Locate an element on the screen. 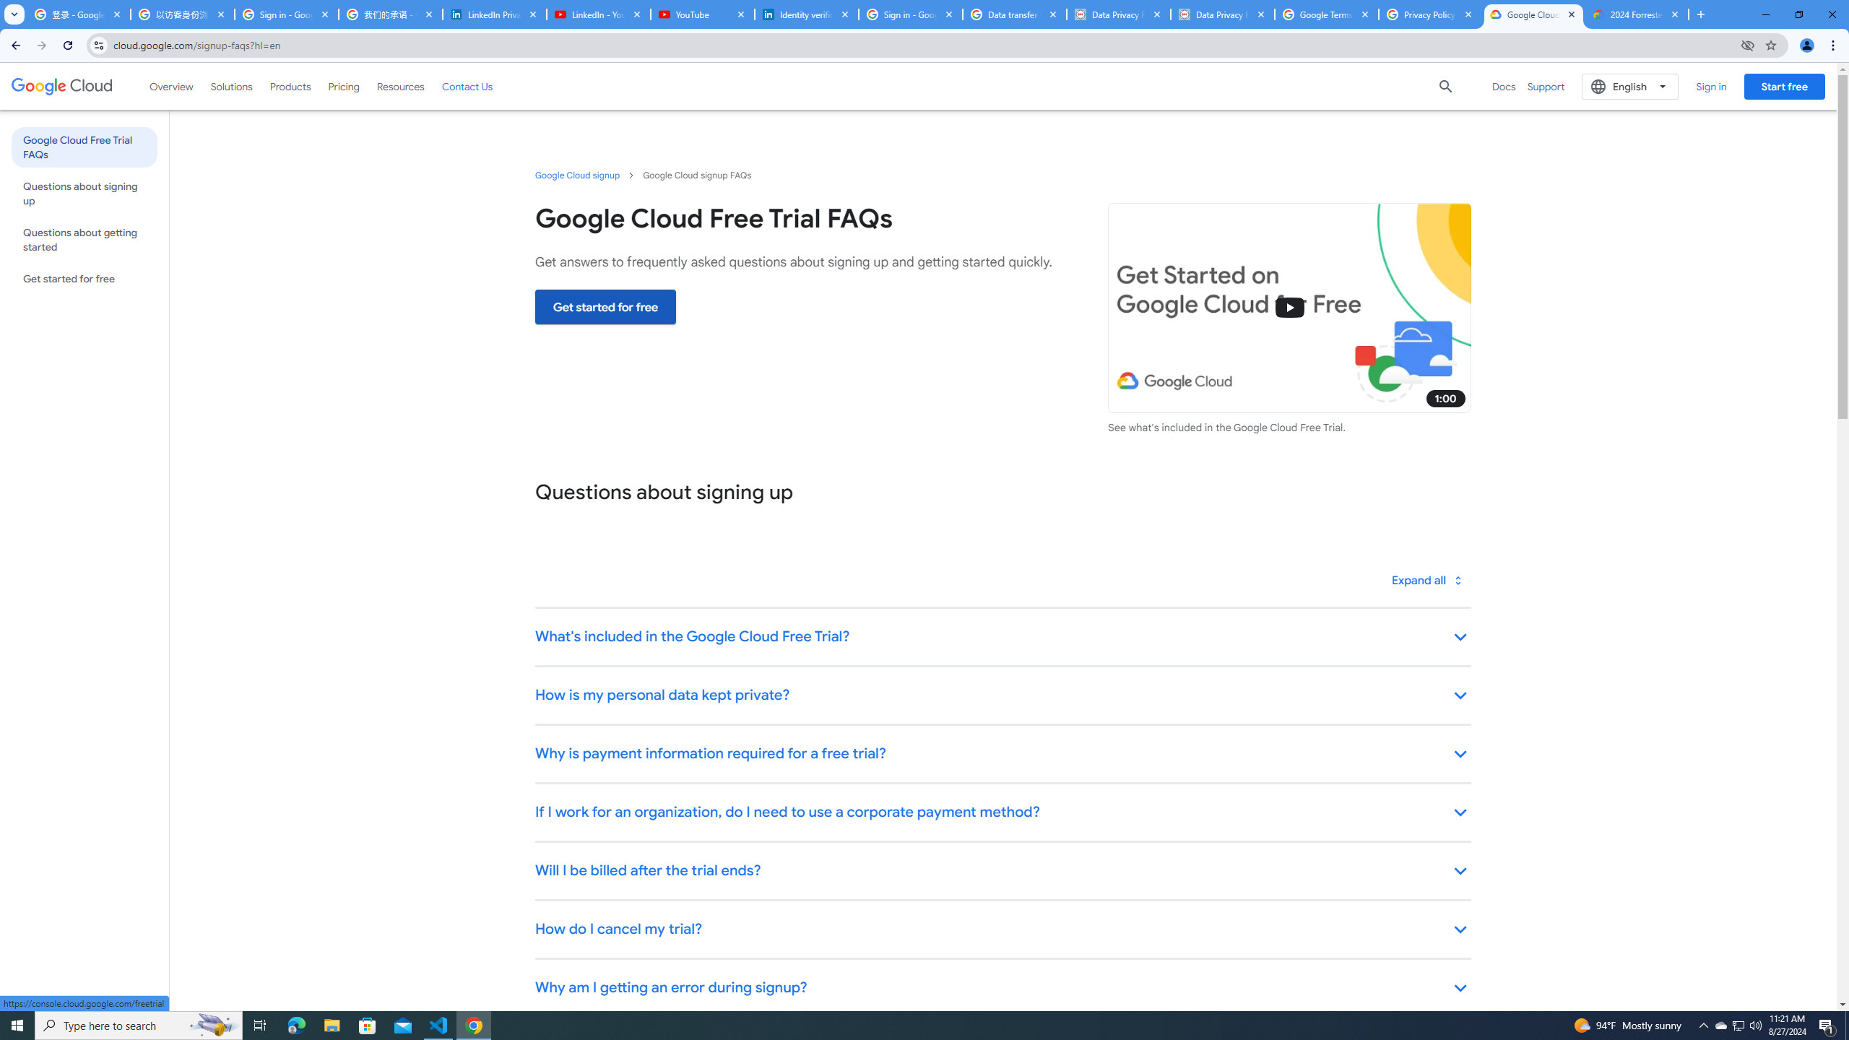 Image resolution: width=1849 pixels, height=1040 pixels. Get started for free is located at coordinates (605, 306).